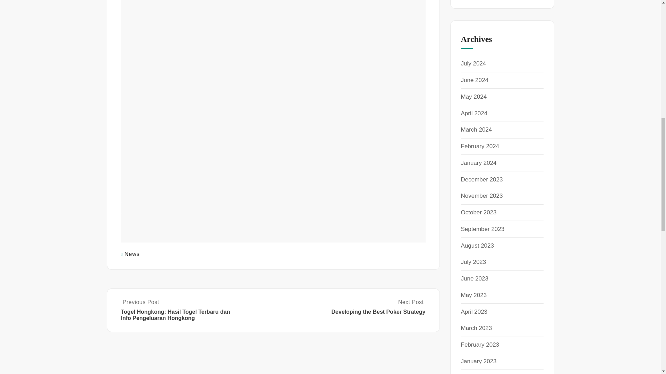  I want to click on December 2023, so click(481, 179).